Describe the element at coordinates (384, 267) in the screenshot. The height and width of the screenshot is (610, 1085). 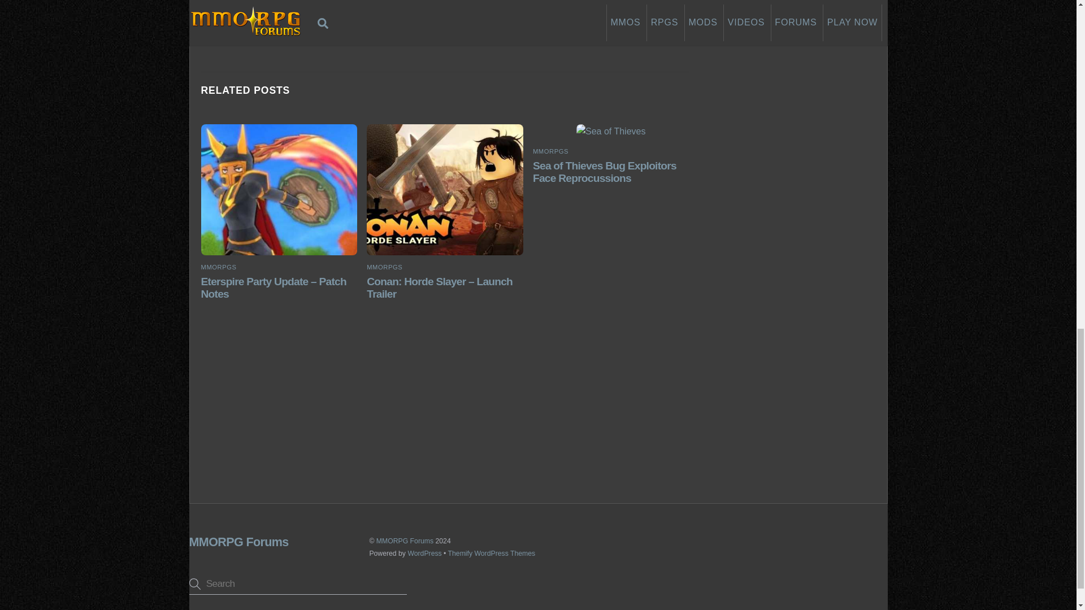
I see `MMORPGS` at that location.